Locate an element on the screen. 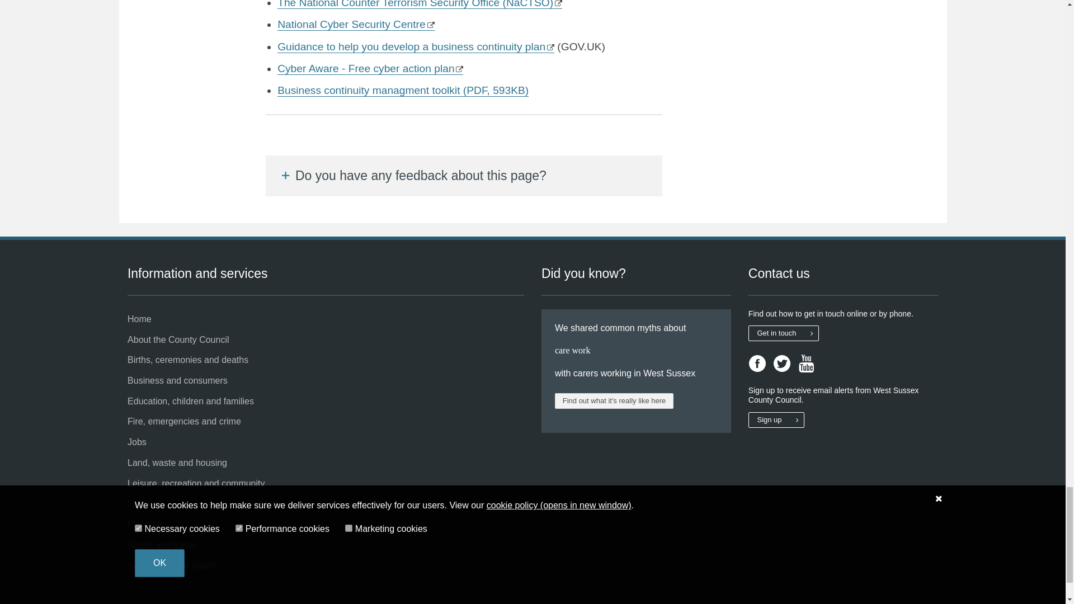 This screenshot has height=604, width=1074. Get in touch is located at coordinates (783, 333).